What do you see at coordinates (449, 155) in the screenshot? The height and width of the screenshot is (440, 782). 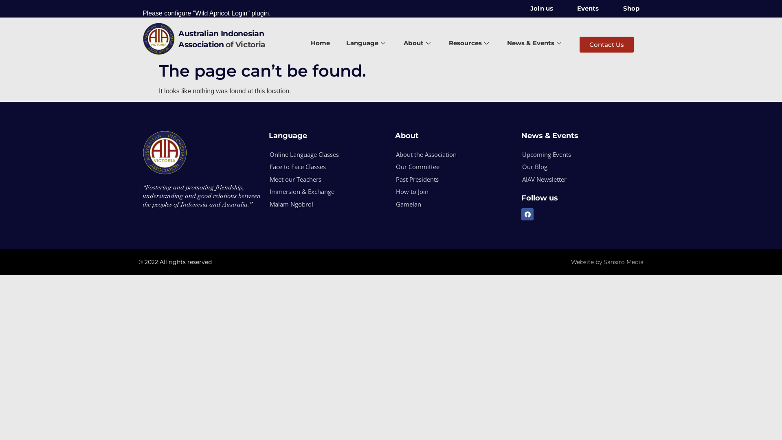 I see `About the Association` at bounding box center [449, 155].